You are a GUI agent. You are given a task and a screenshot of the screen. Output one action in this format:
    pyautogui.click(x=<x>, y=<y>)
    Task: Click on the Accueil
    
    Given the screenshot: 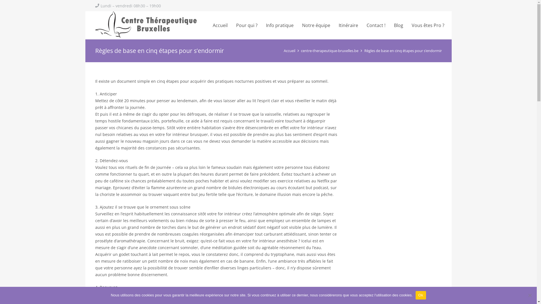 What is the action you would take?
    pyautogui.click(x=290, y=51)
    